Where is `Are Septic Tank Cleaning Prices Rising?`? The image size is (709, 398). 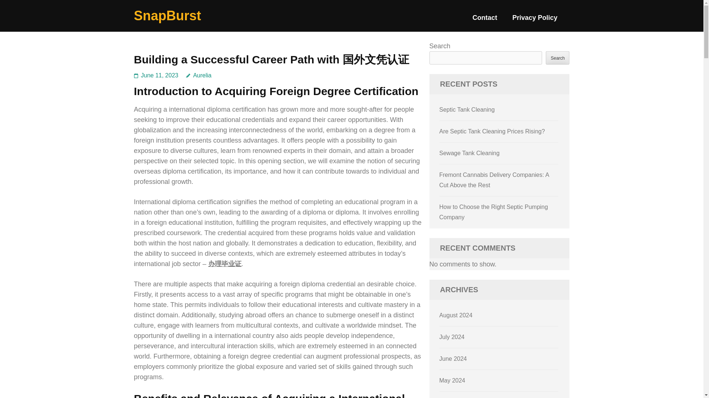 Are Septic Tank Cleaning Prices Rising? is located at coordinates (492, 131).